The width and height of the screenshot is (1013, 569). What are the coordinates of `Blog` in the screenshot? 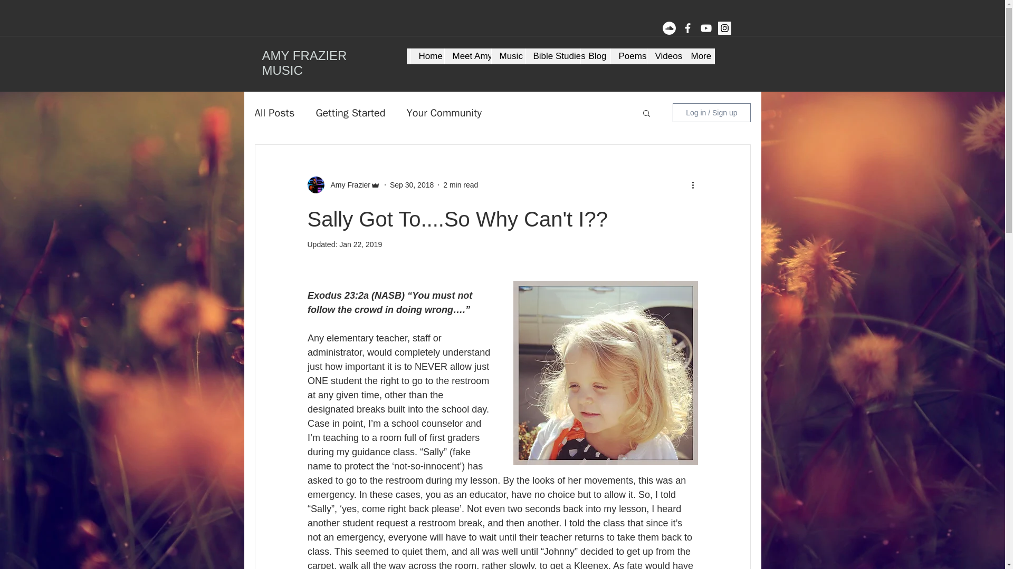 It's located at (595, 56).